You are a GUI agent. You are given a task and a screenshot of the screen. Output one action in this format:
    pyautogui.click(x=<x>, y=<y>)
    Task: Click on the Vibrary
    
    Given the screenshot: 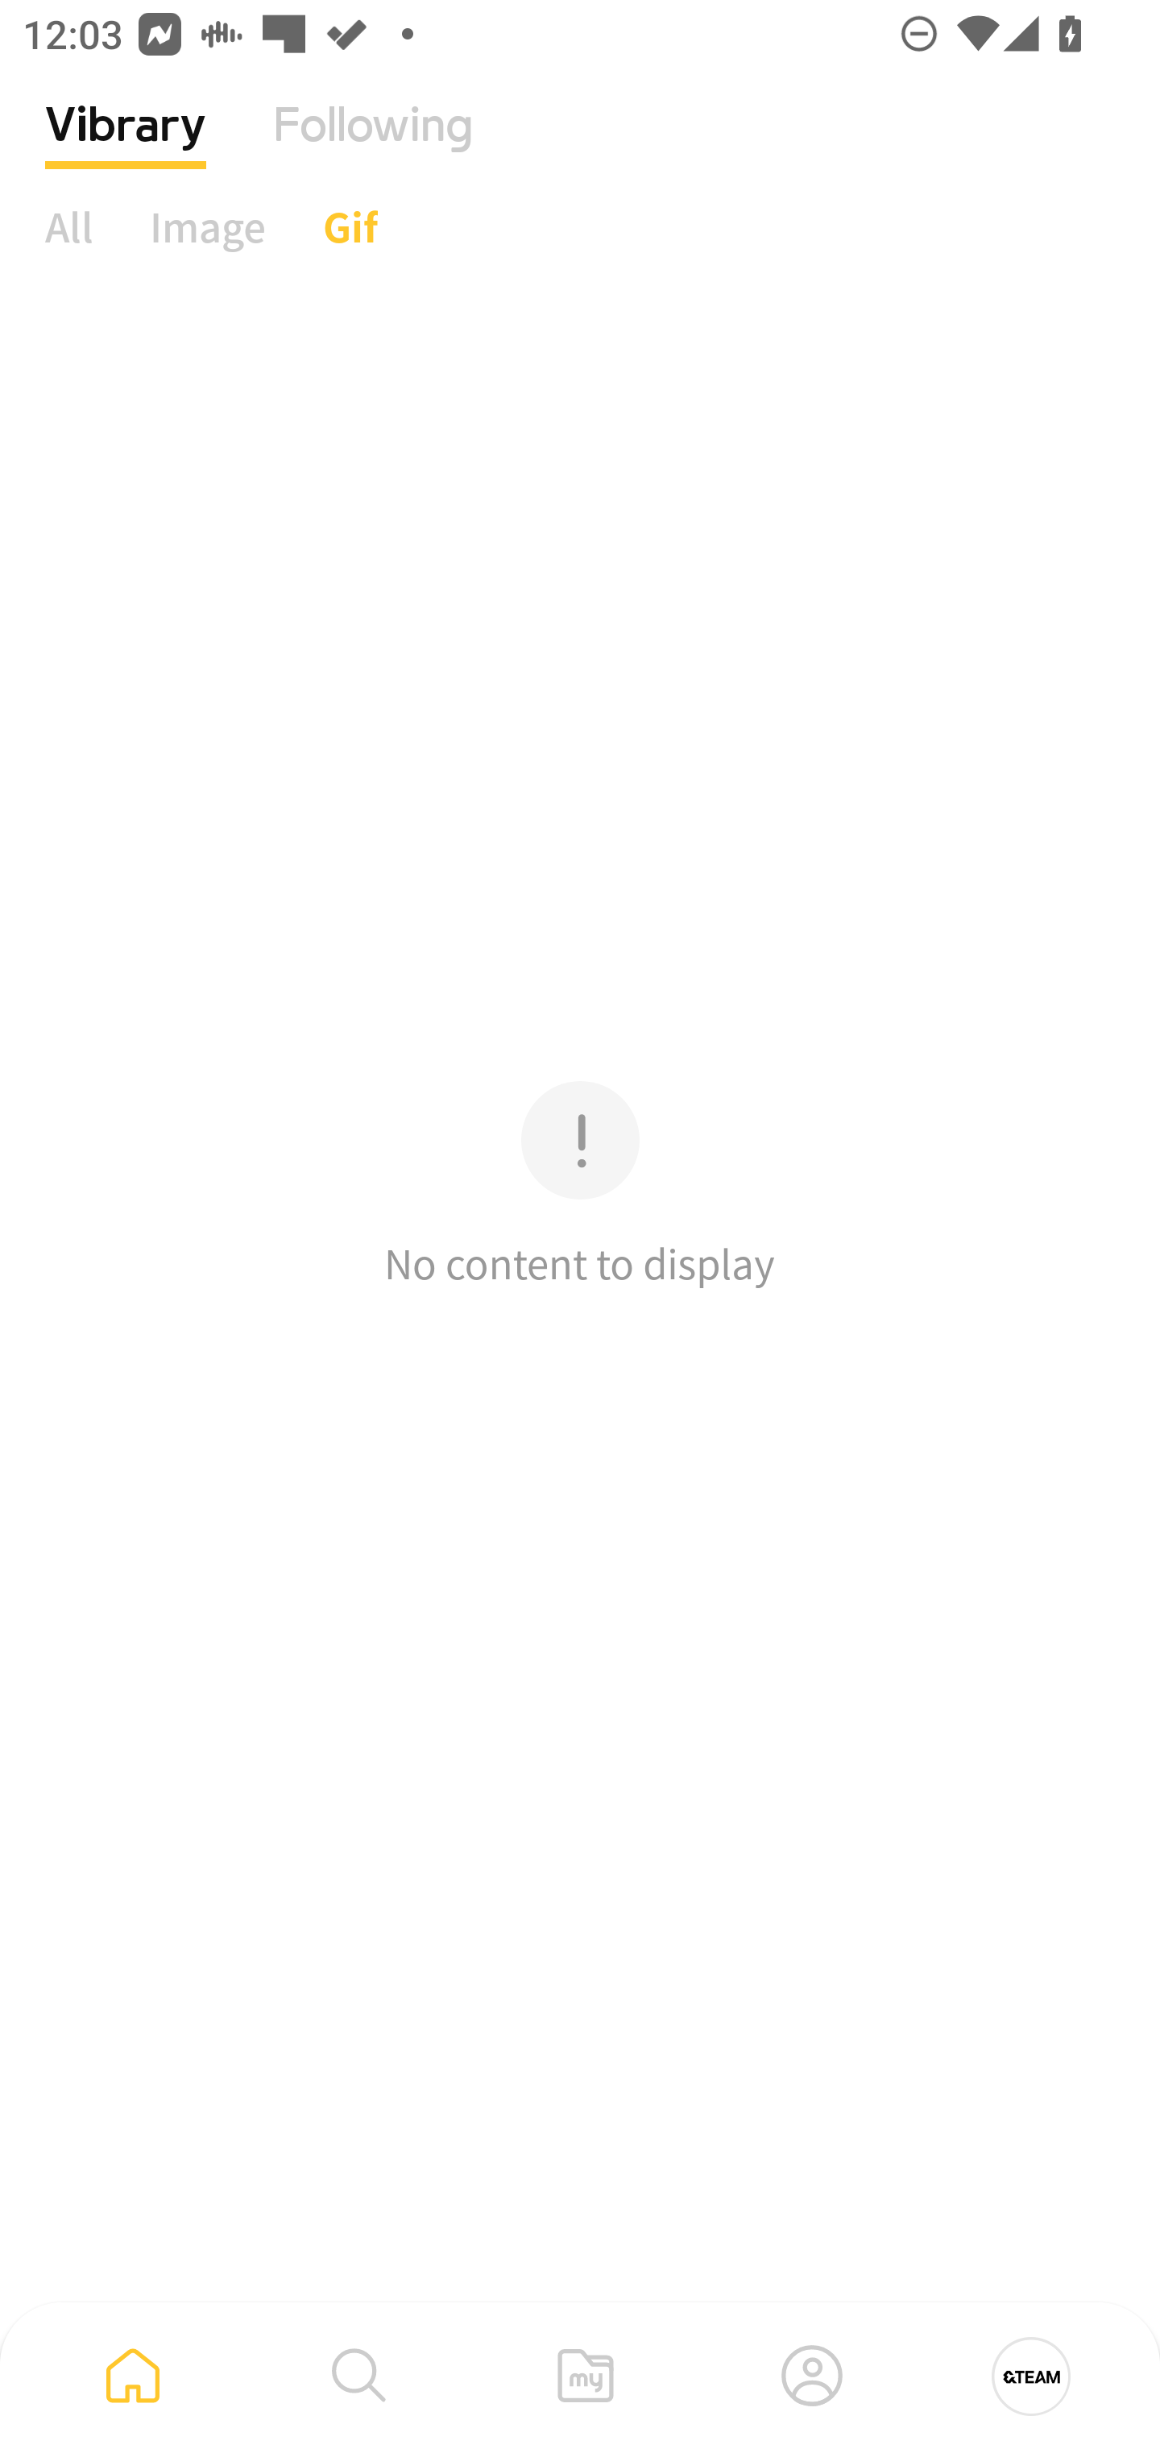 What is the action you would take?
    pyautogui.click(x=126, y=149)
    